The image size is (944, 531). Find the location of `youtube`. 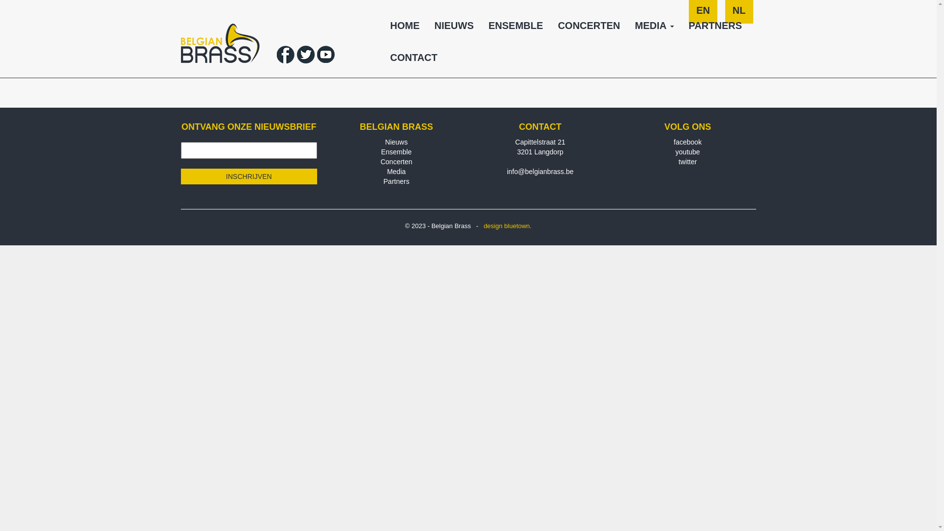

youtube is located at coordinates (688, 152).